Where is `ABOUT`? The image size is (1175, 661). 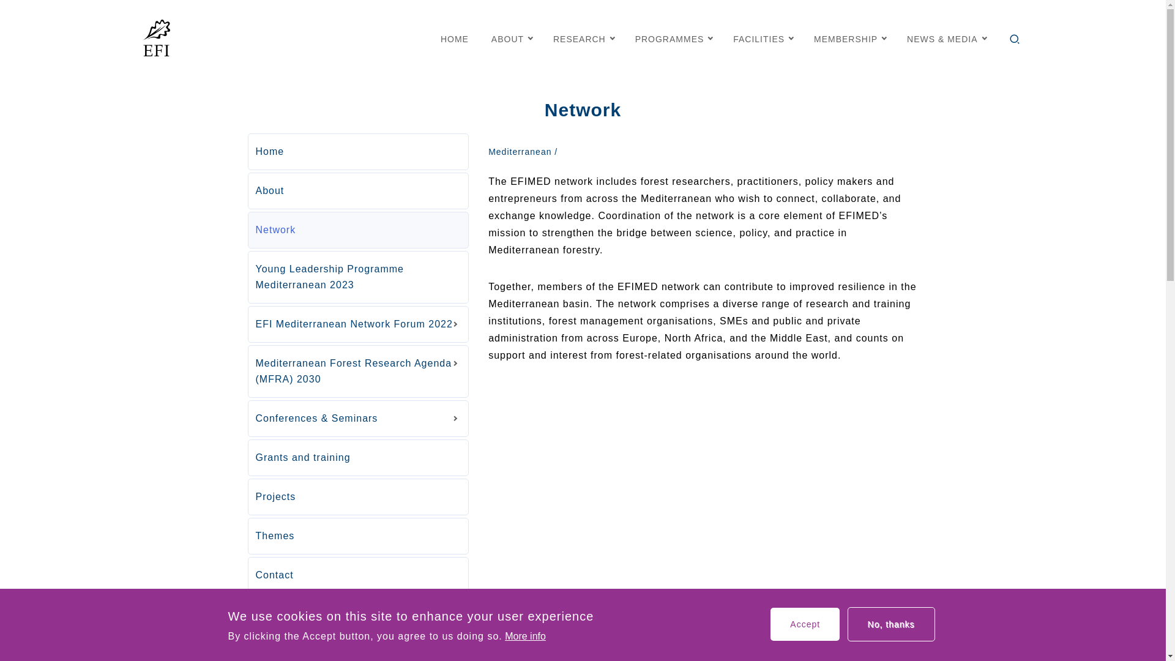
ABOUT is located at coordinates (510, 39).